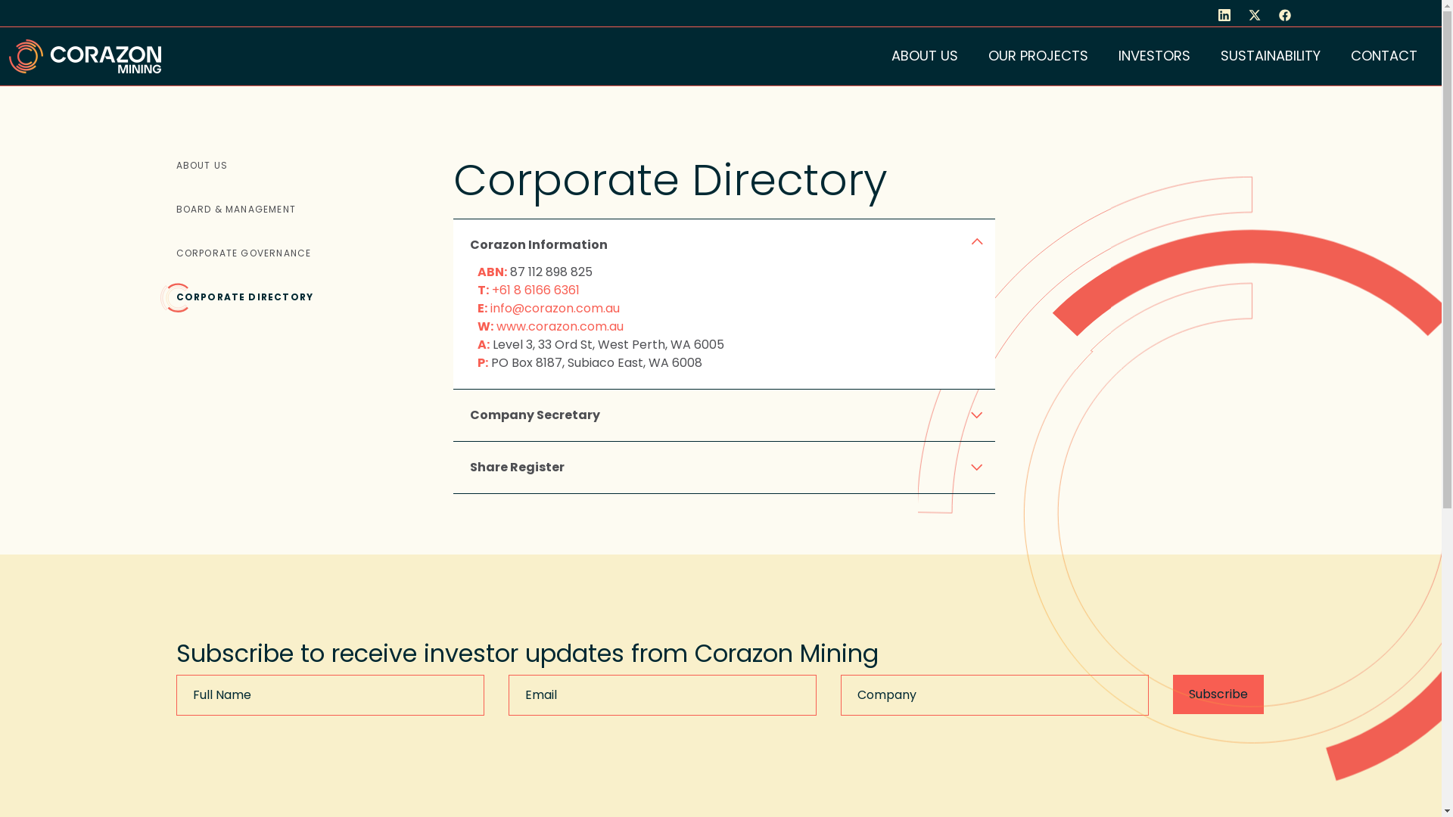 This screenshot has width=1453, height=817. What do you see at coordinates (925, 56) in the screenshot?
I see `ABOUT US` at bounding box center [925, 56].